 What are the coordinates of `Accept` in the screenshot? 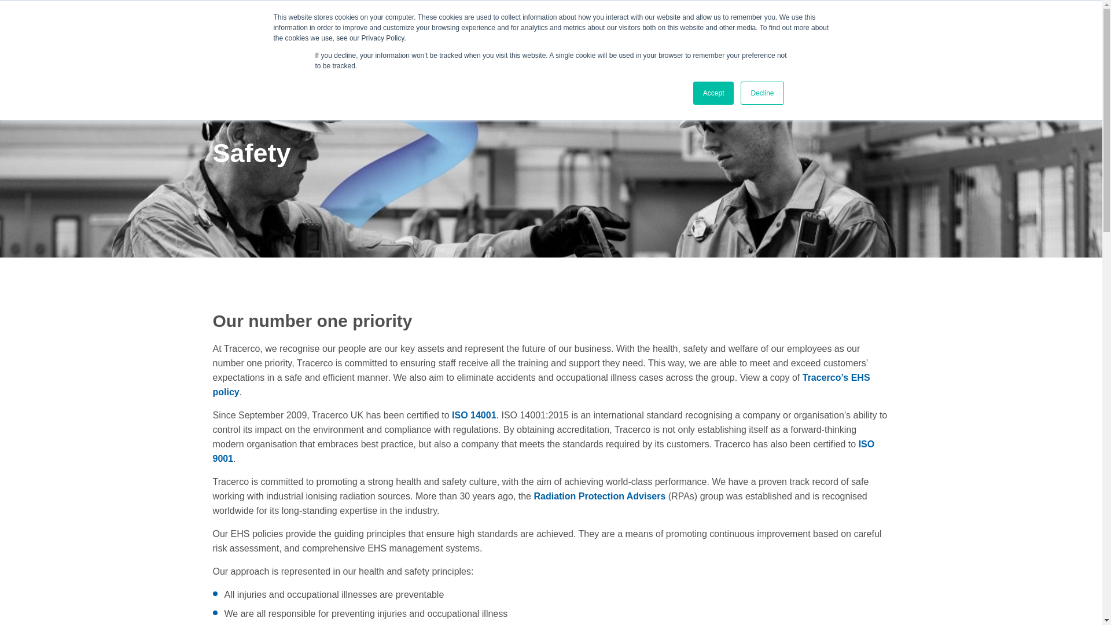 It's located at (714, 93).